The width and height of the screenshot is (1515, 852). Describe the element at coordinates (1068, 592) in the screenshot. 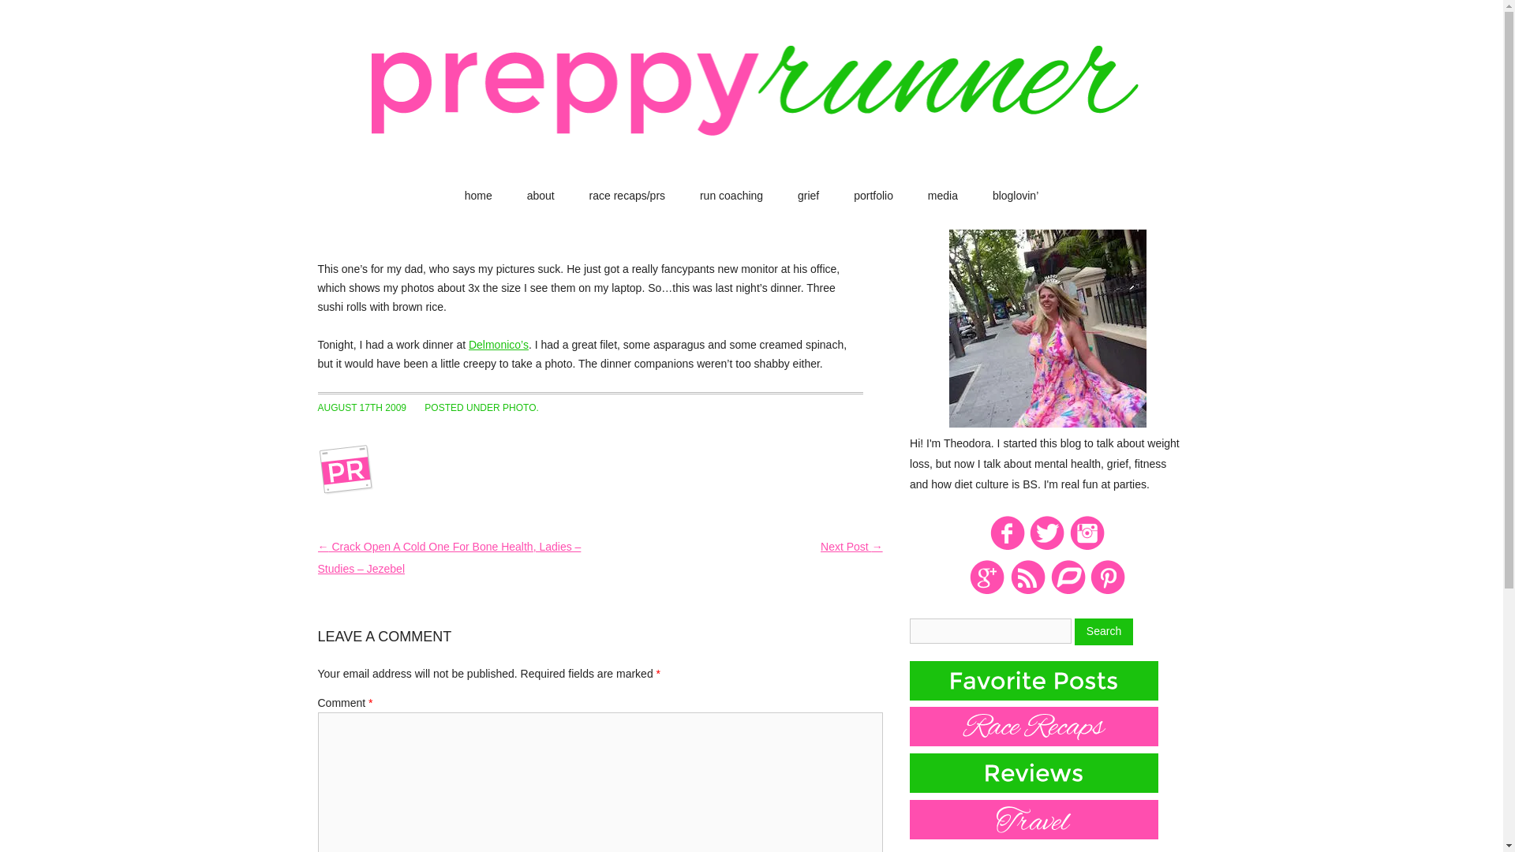

I see `Running Training Log` at that location.